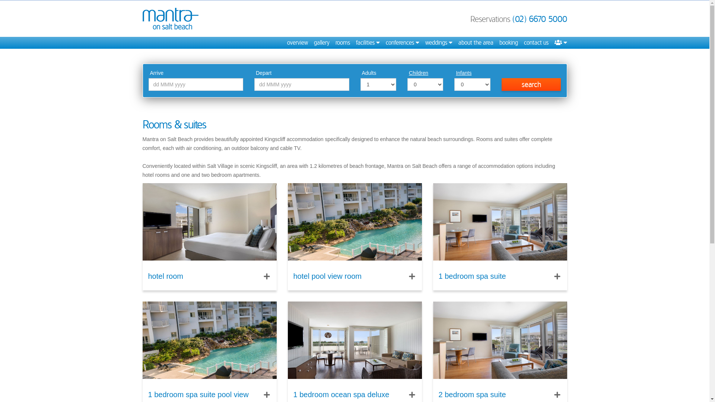 The image size is (715, 402). I want to click on overview, so click(297, 43).